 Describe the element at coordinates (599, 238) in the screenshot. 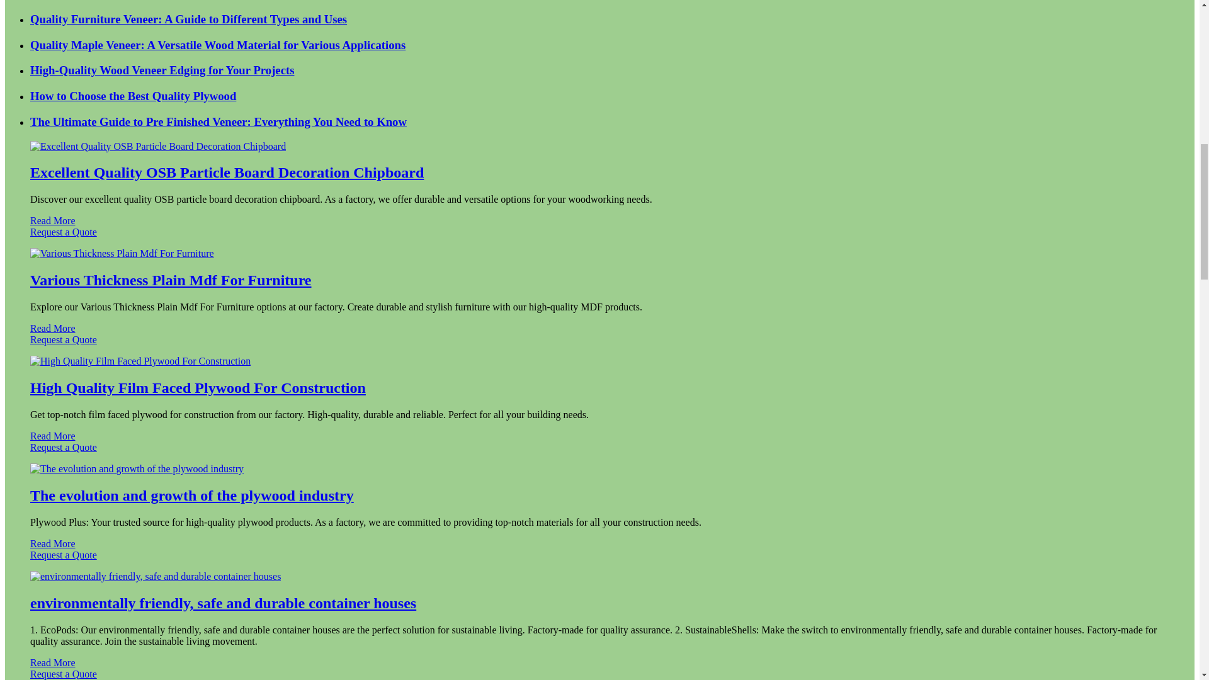

I see `Request a Quote` at that location.